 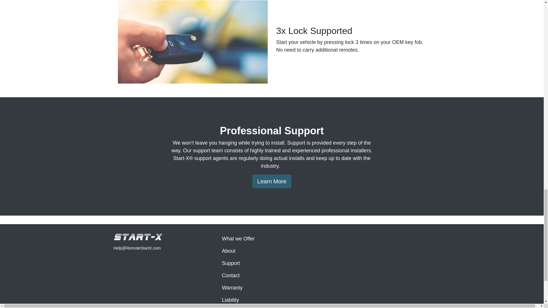 I want to click on Order Tracking, so click(x=272, y=307).